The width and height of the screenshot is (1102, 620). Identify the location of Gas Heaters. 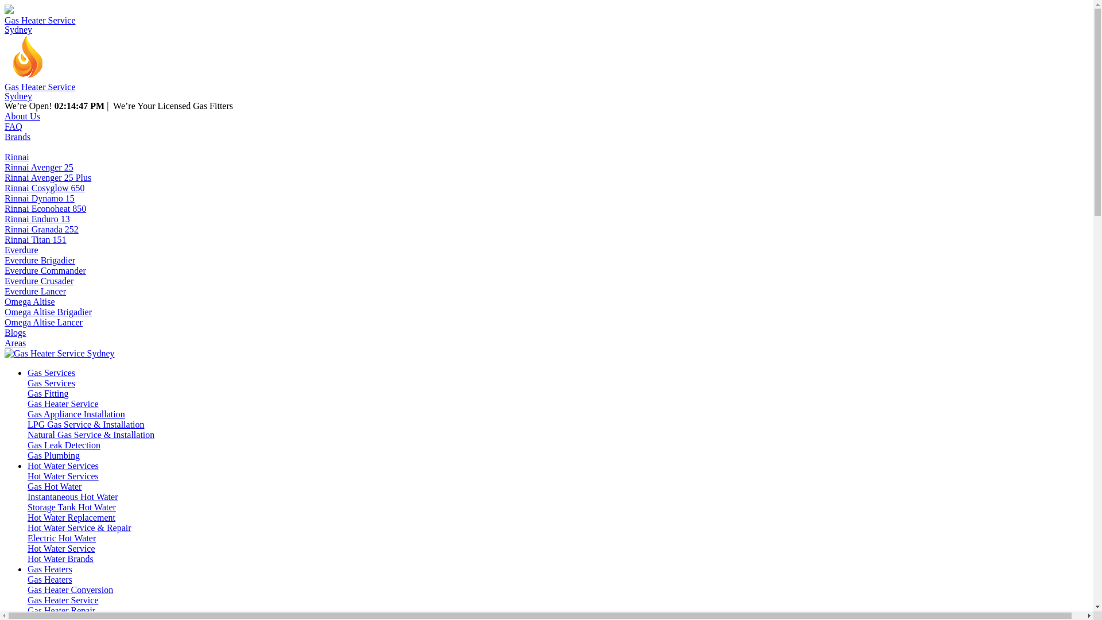
(50, 569).